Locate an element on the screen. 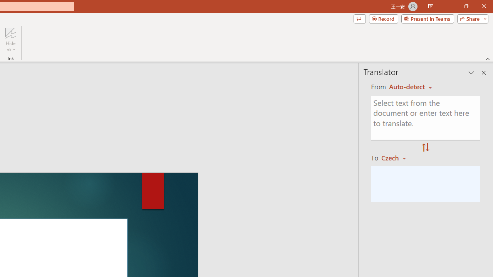 This screenshot has width=493, height=277. Auto-detect is located at coordinates (411, 87).